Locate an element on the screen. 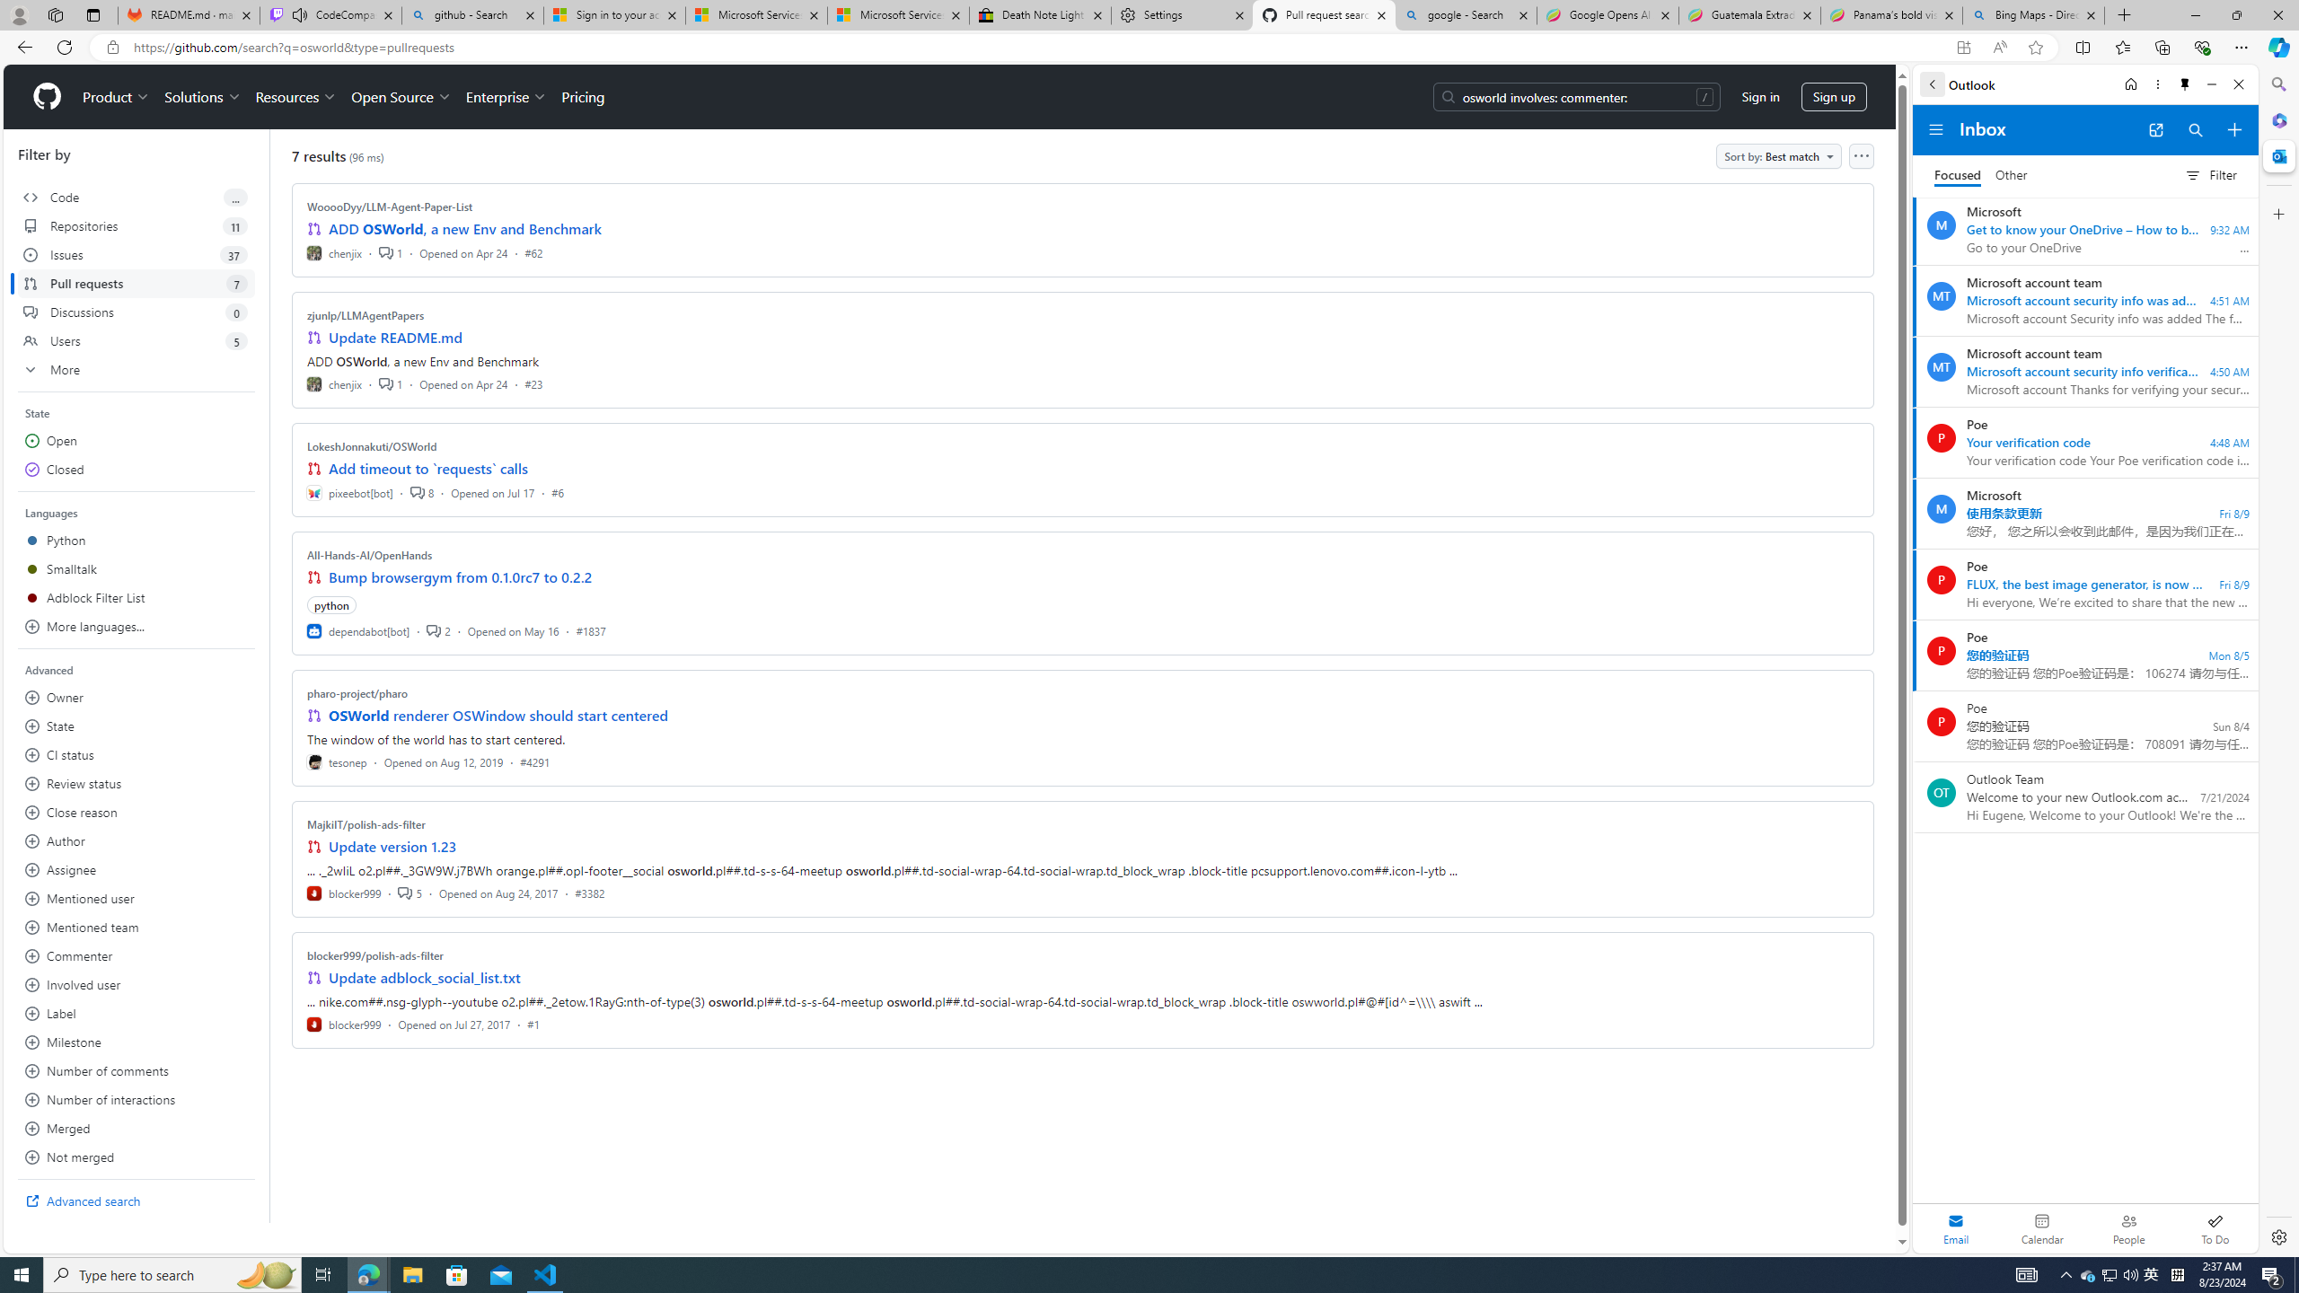 This screenshot has width=2299, height=1293. Folder navigation is located at coordinates (1936, 130).